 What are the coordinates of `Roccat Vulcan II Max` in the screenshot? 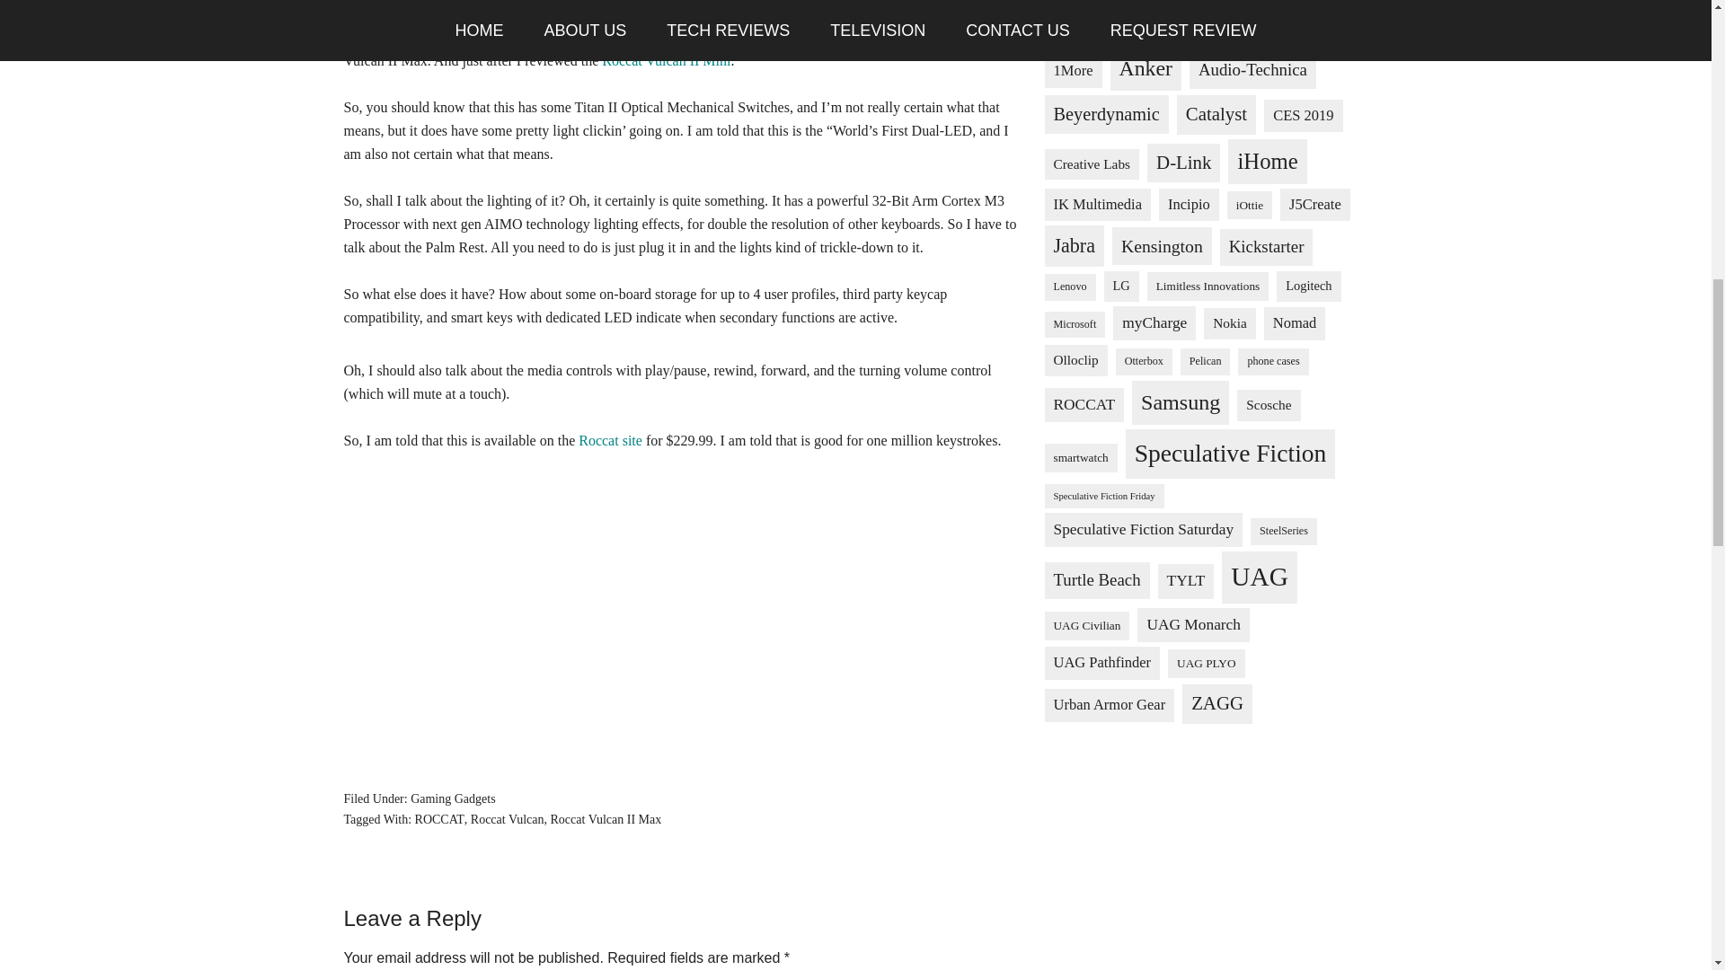 It's located at (606, 819).